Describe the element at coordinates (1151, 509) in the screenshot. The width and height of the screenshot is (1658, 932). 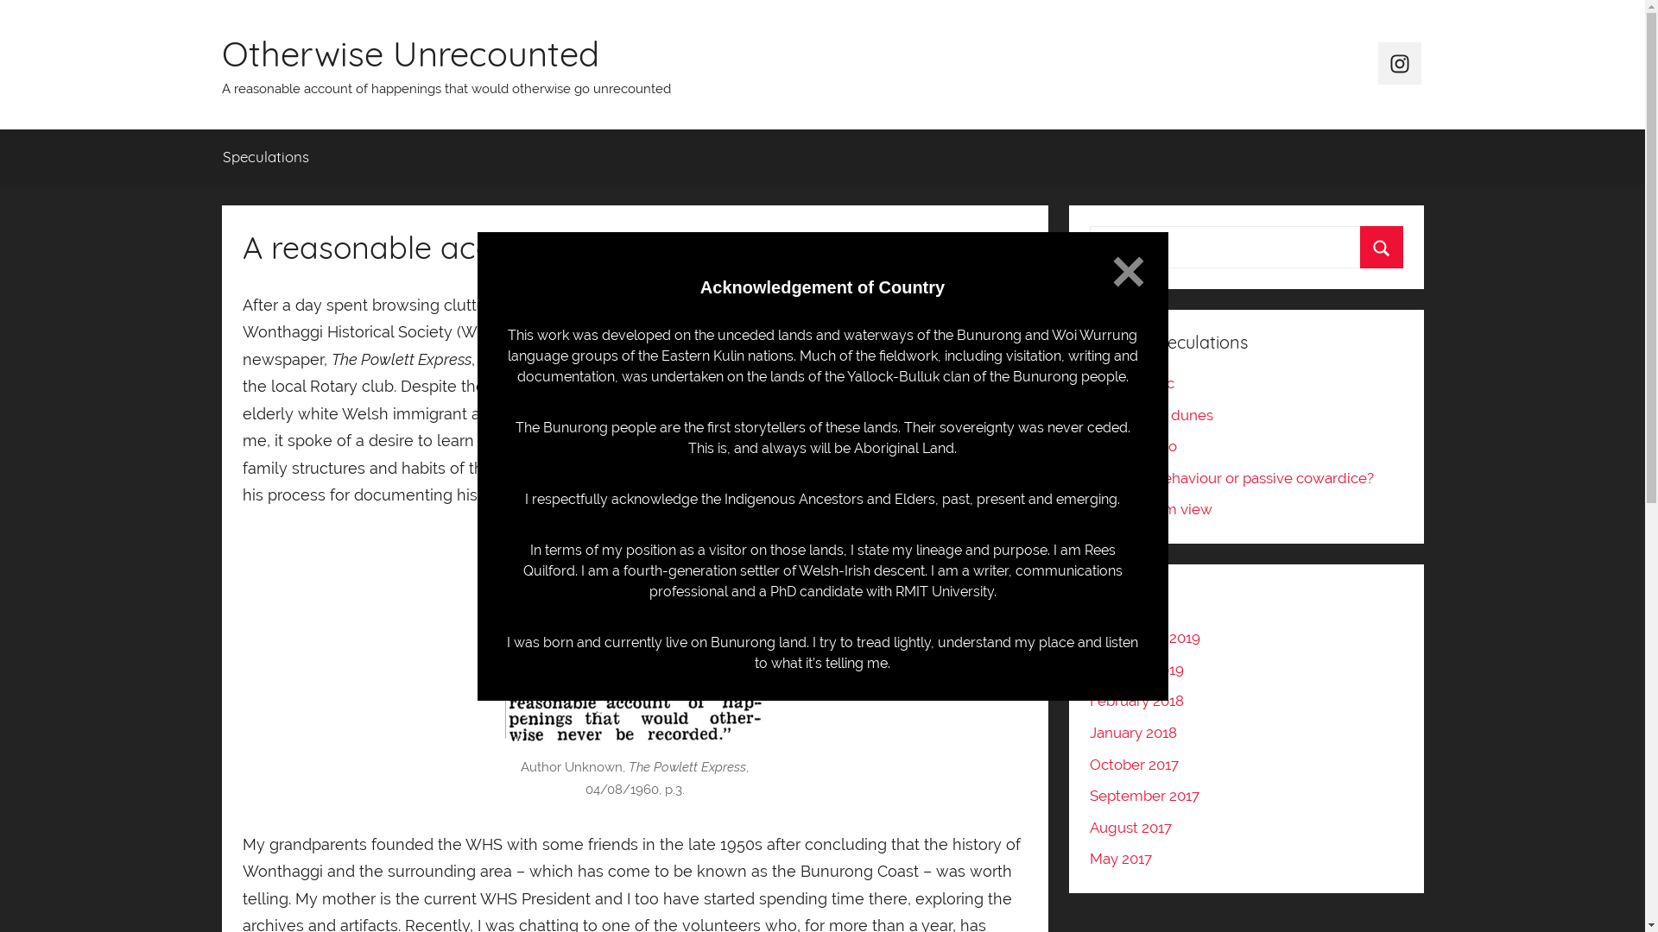
I see `Hidden from view` at that location.